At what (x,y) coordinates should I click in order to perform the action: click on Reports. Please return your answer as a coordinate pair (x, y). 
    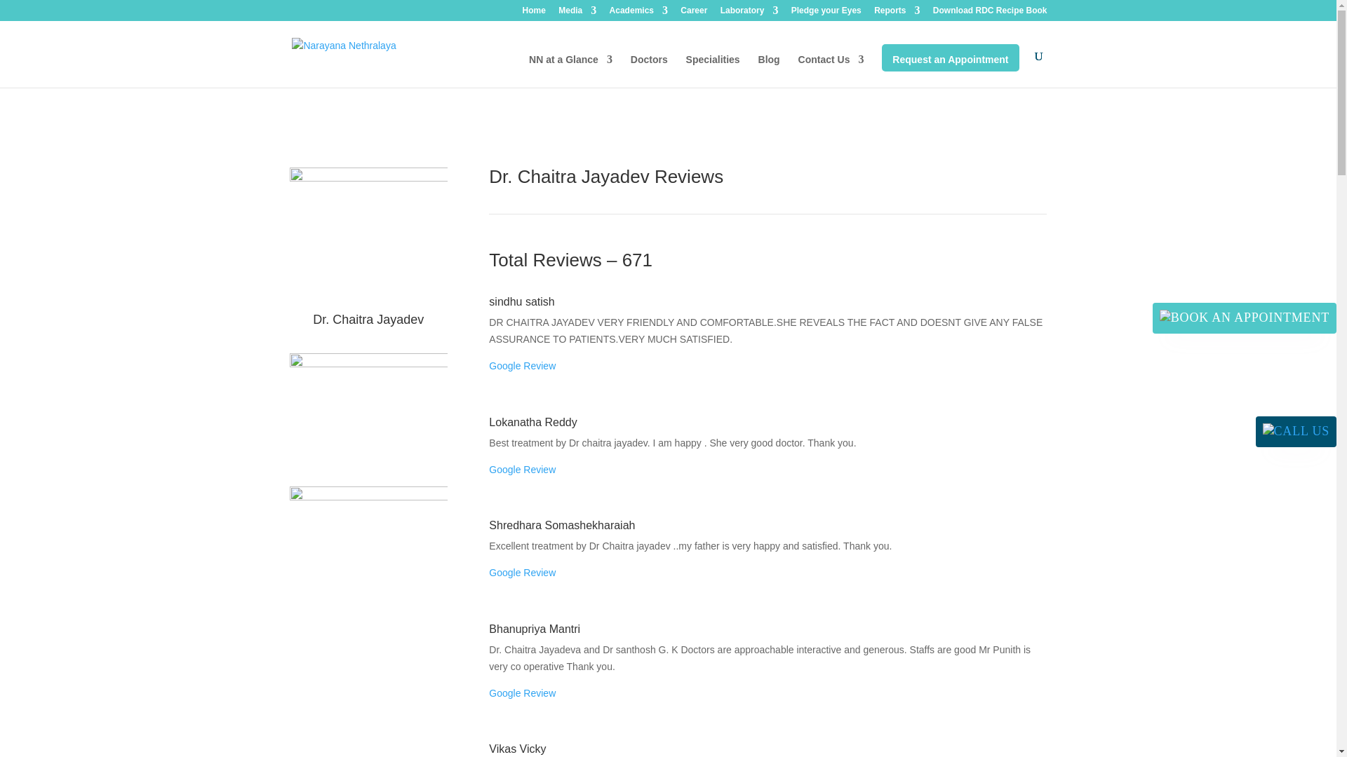
    Looking at the image, I should click on (897, 13).